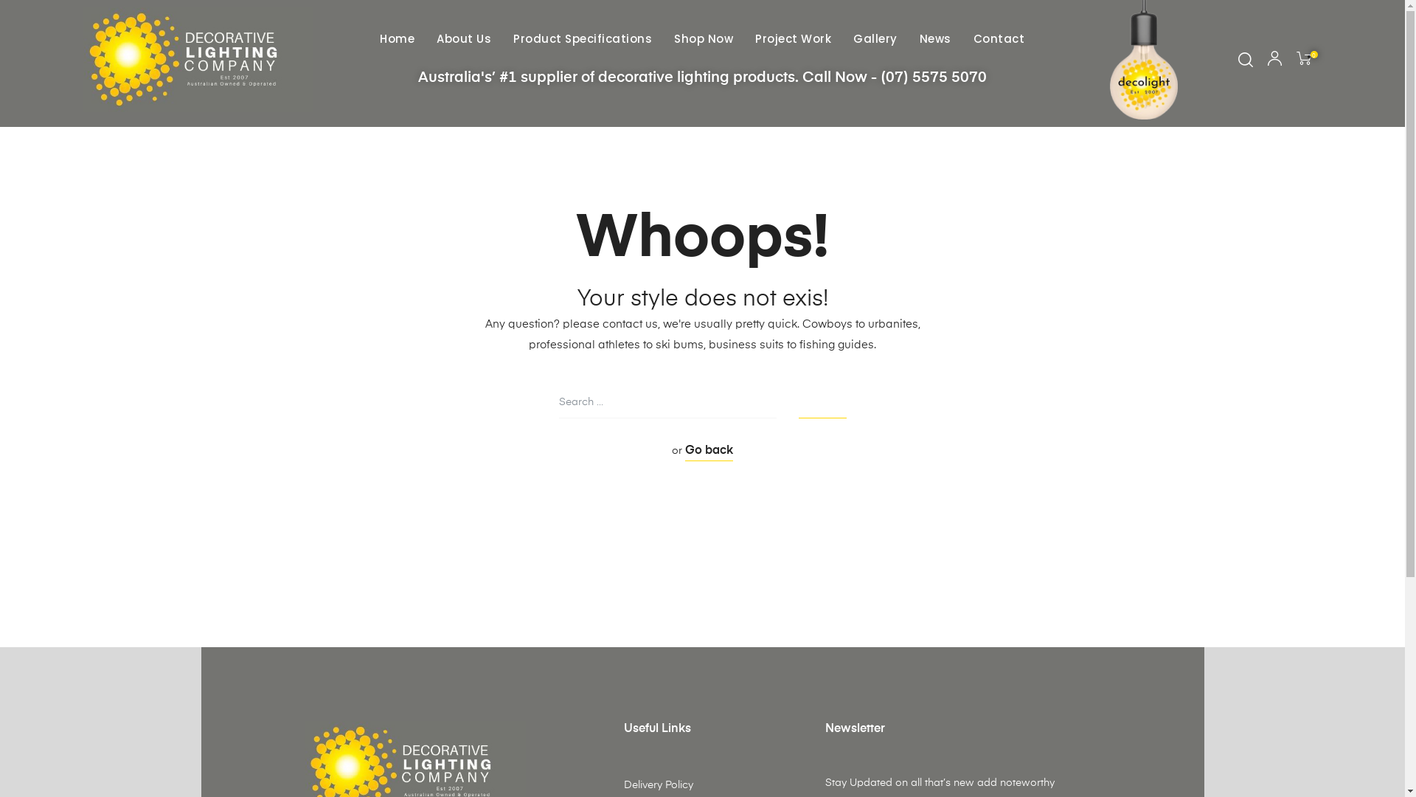 The width and height of the screenshot is (1416, 797). I want to click on Shop Now, so click(704, 39).